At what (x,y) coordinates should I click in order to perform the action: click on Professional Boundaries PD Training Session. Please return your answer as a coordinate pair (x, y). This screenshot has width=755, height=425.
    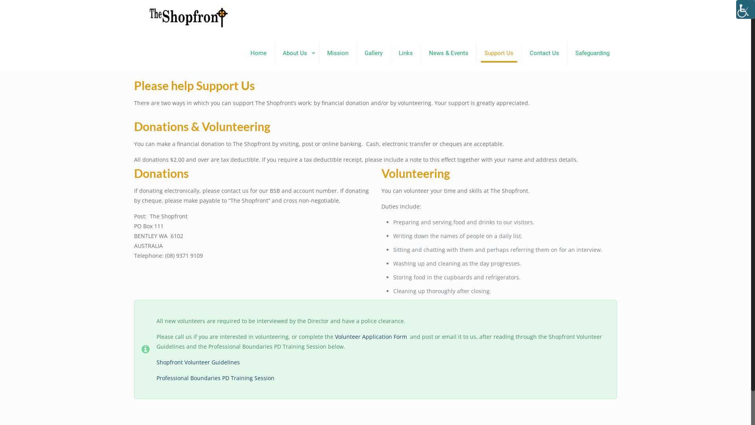
    Looking at the image, I should click on (215, 378).